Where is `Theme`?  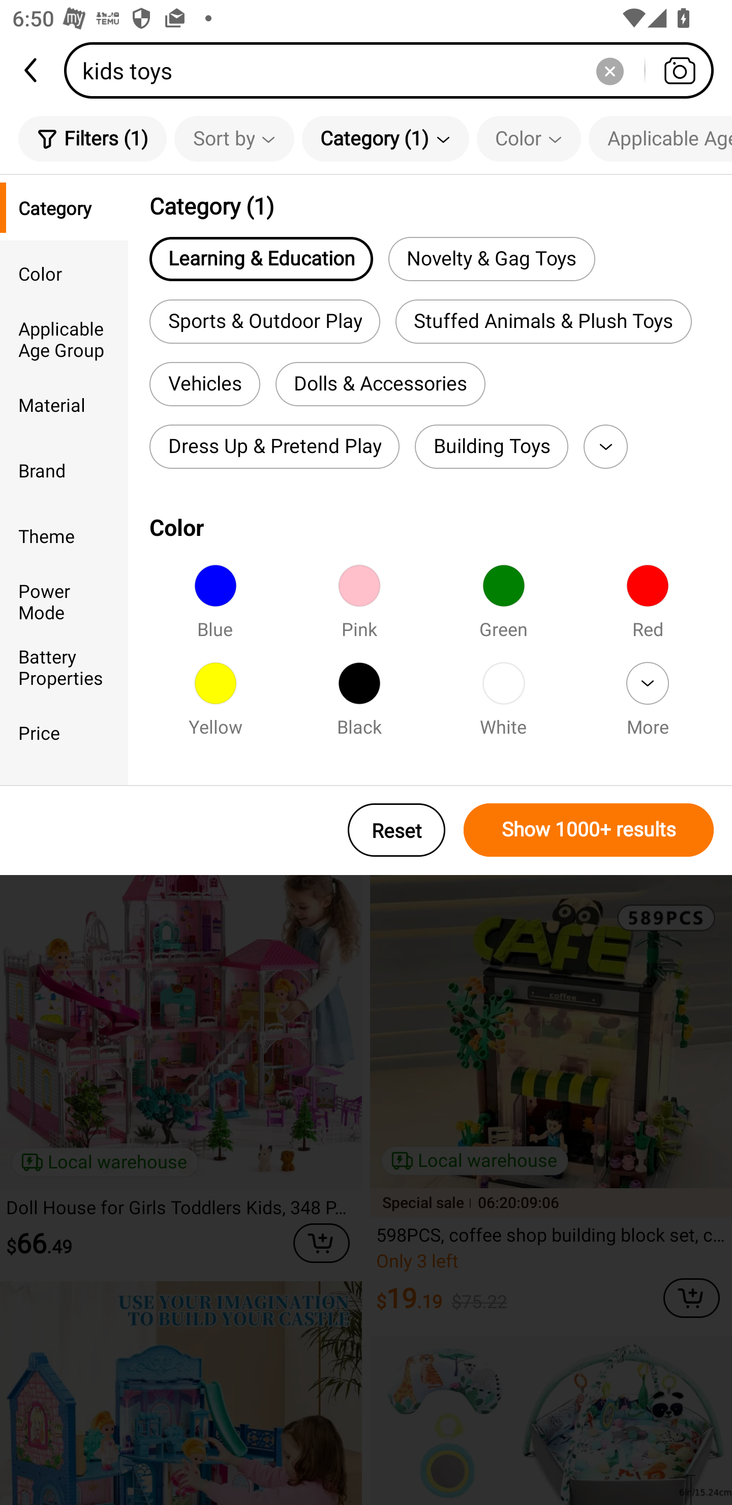
Theme is located at coordinates (64, 535).